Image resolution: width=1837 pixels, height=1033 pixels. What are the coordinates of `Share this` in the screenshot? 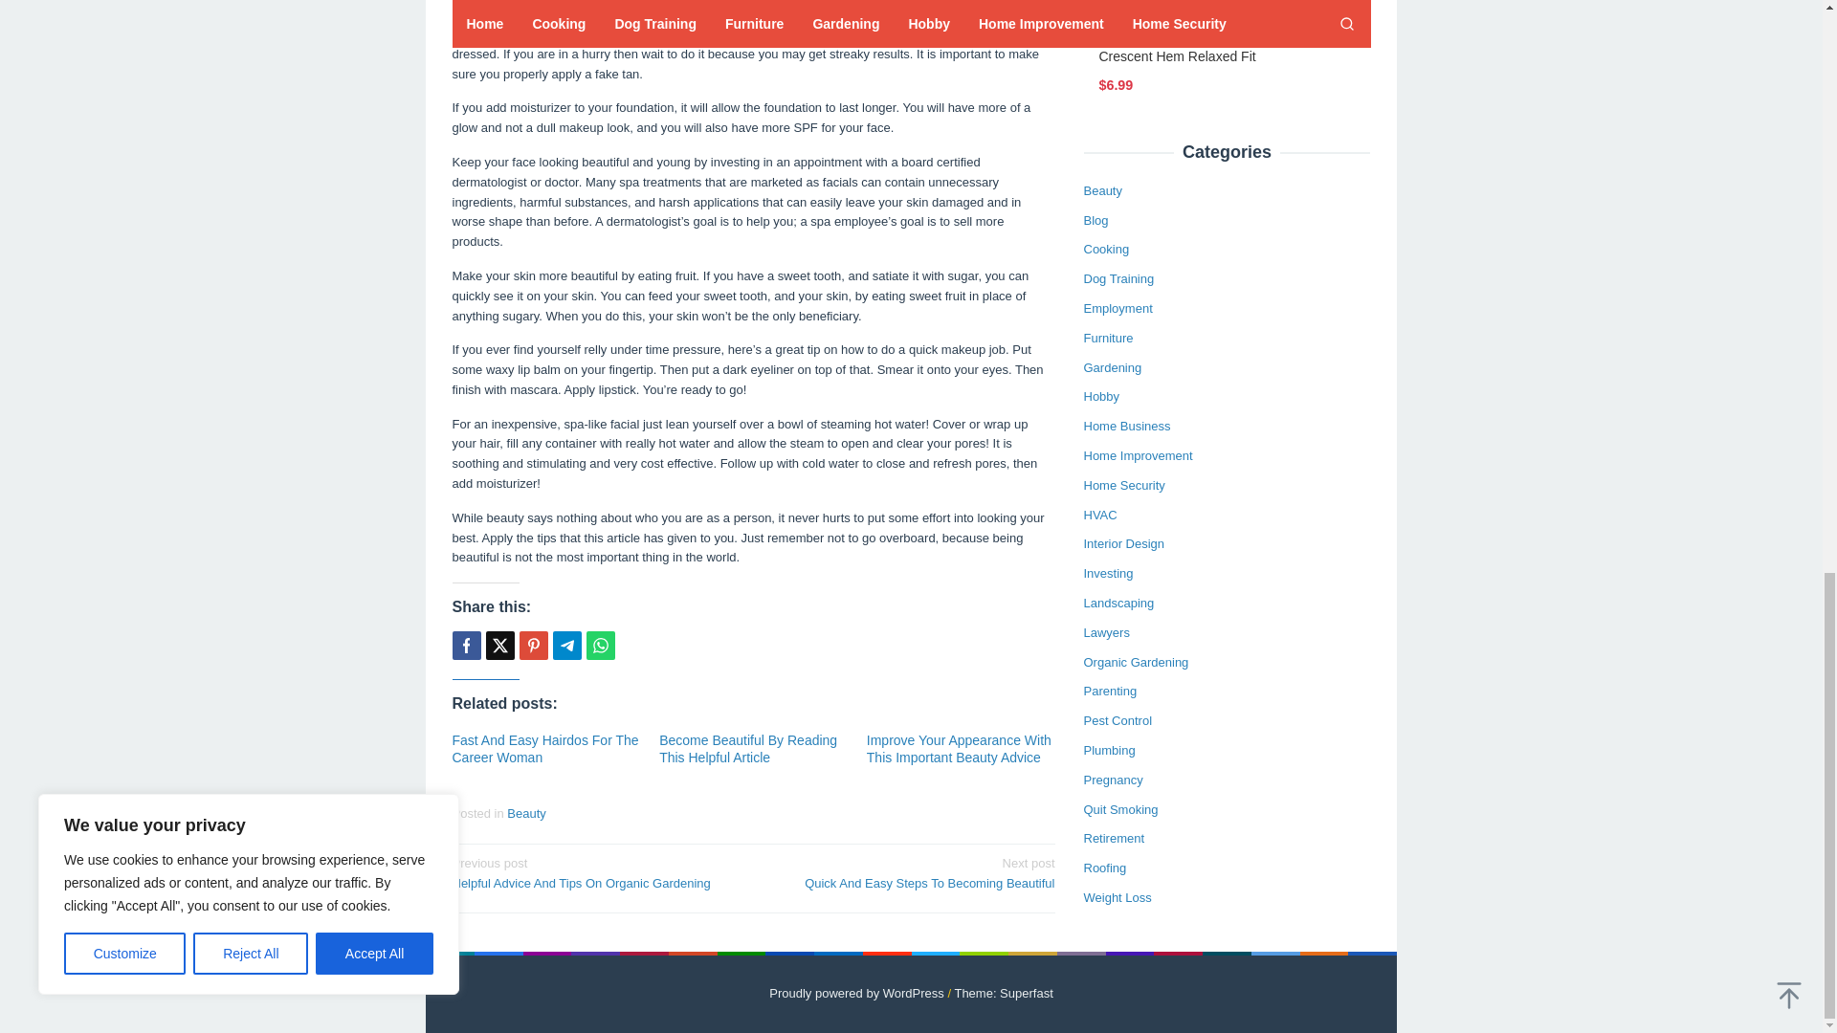 It's located at (465, 645).